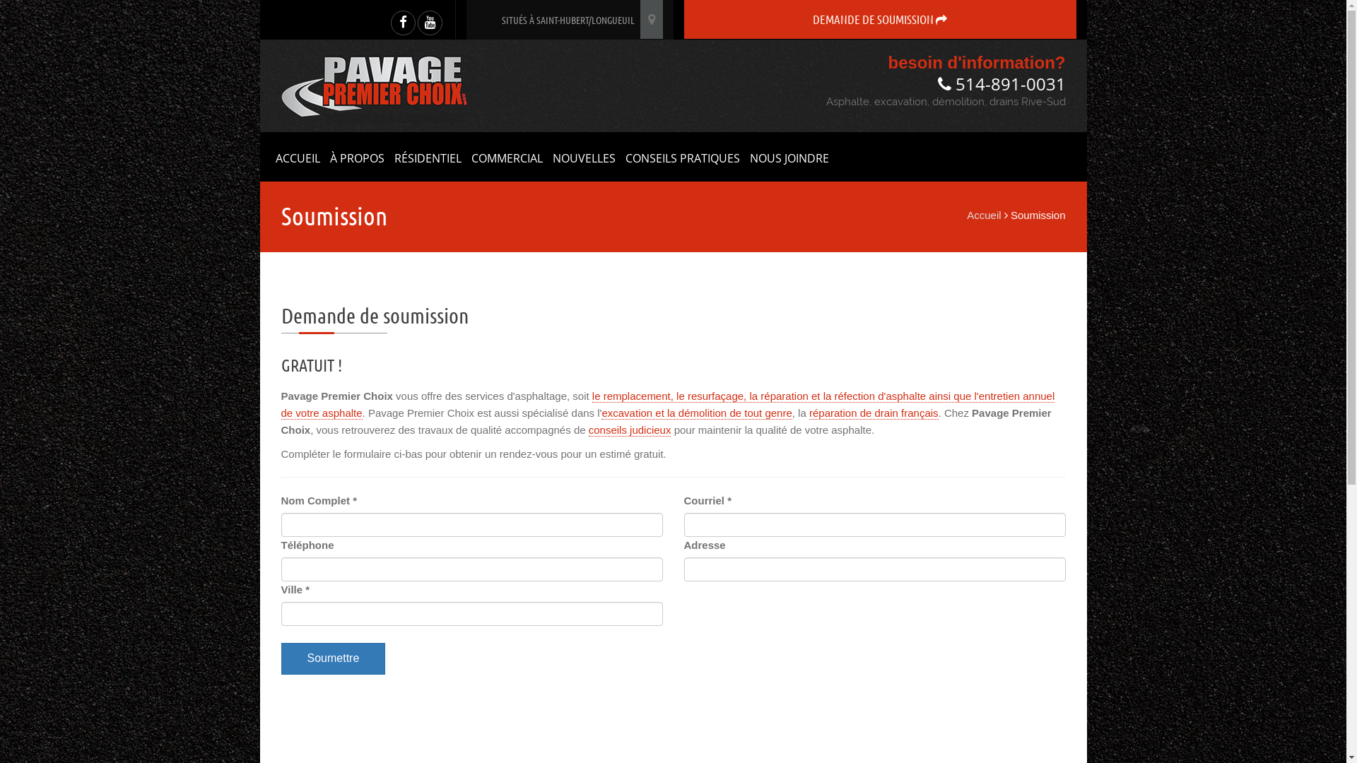 This screenshot has width=1357, height=763. I want to click on CONSEILS PRATIQUES, so click(683, 157).